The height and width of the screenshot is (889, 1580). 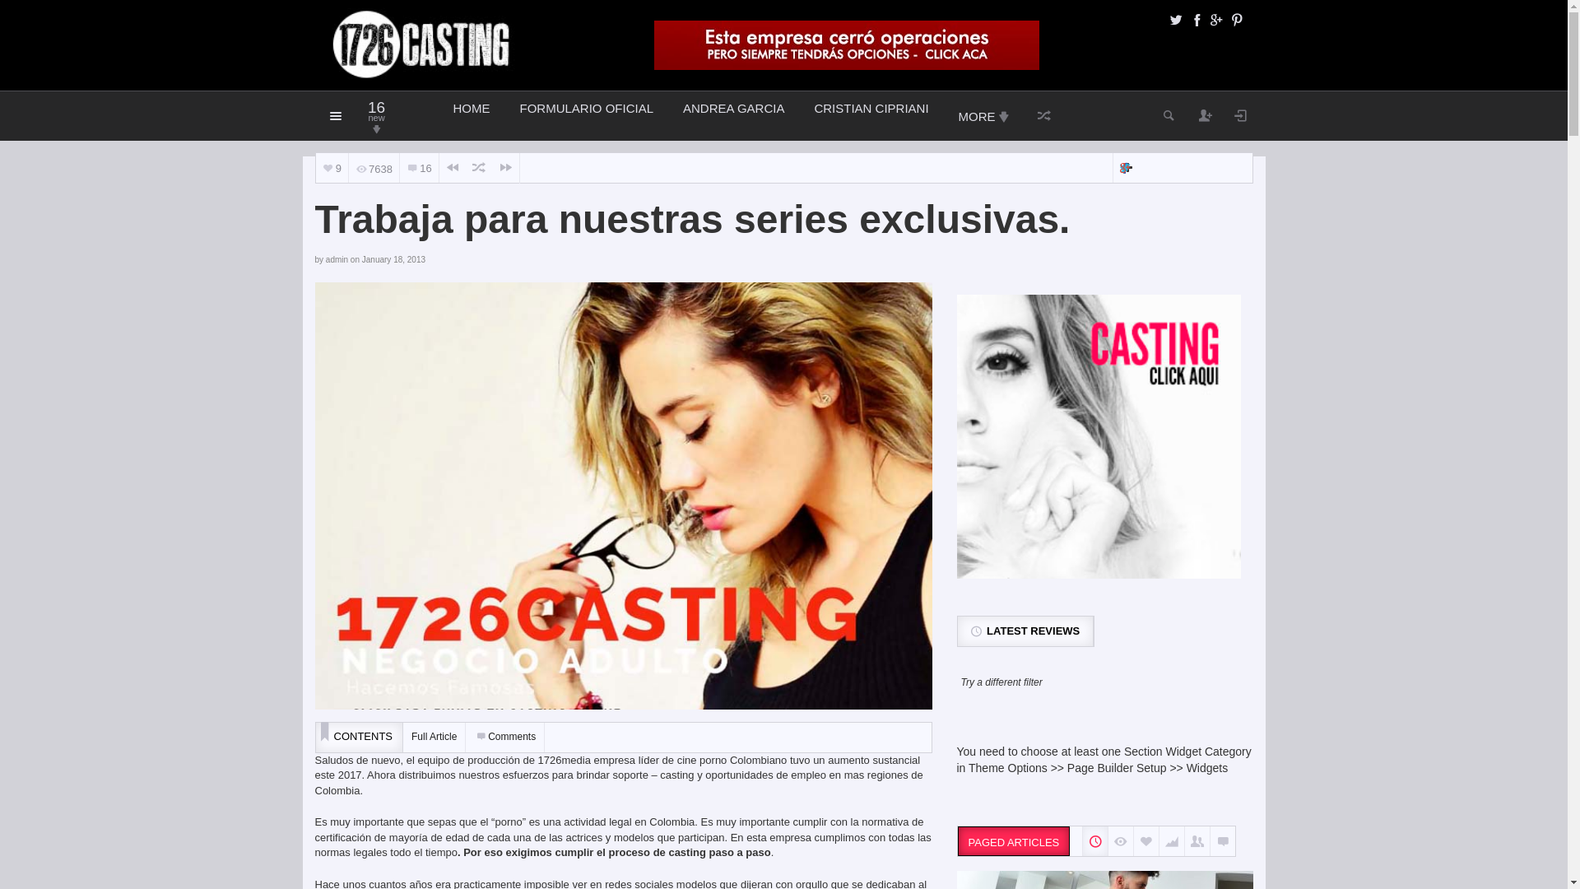 I want to click on  , so click(x=1172, y=841).